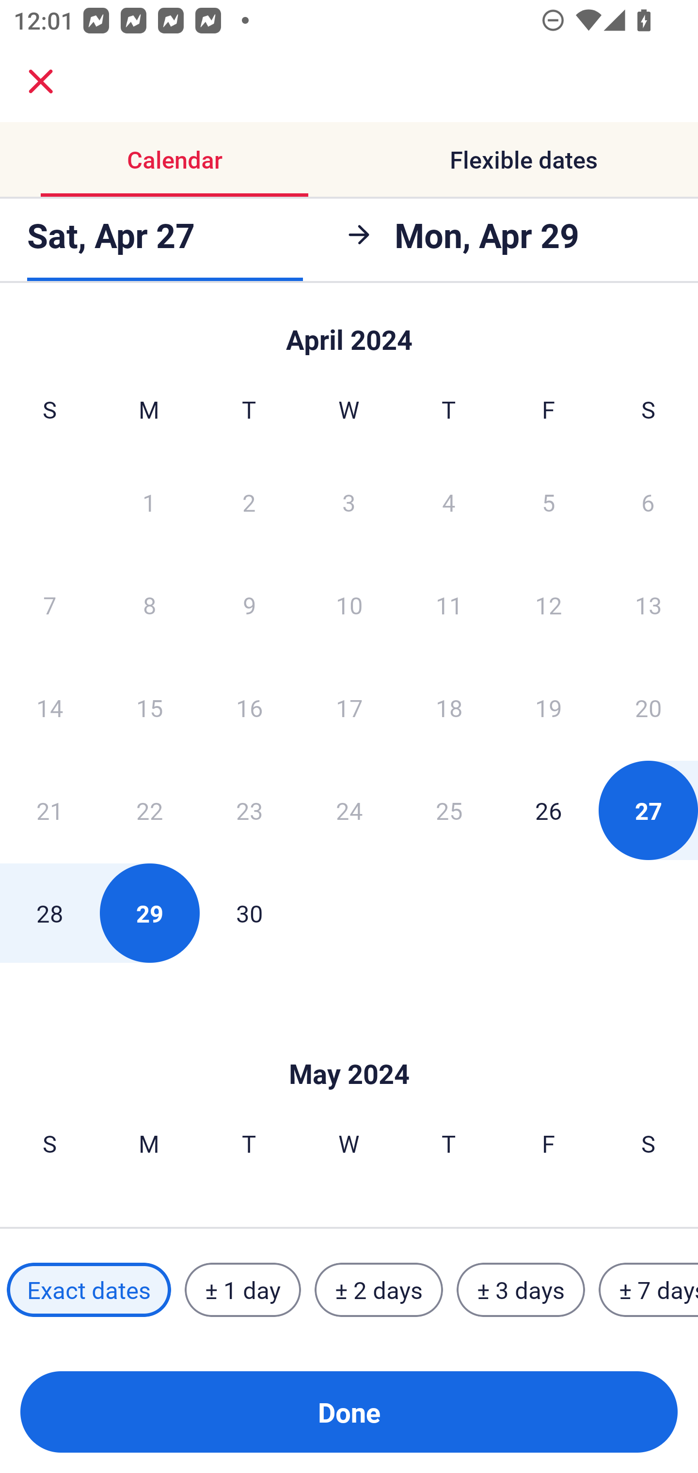 The image size is (698, 1473). What do you see at coordinates (523, 160) in the screenshot?
I see `Flexible dates` at bounding box center [523, 160].